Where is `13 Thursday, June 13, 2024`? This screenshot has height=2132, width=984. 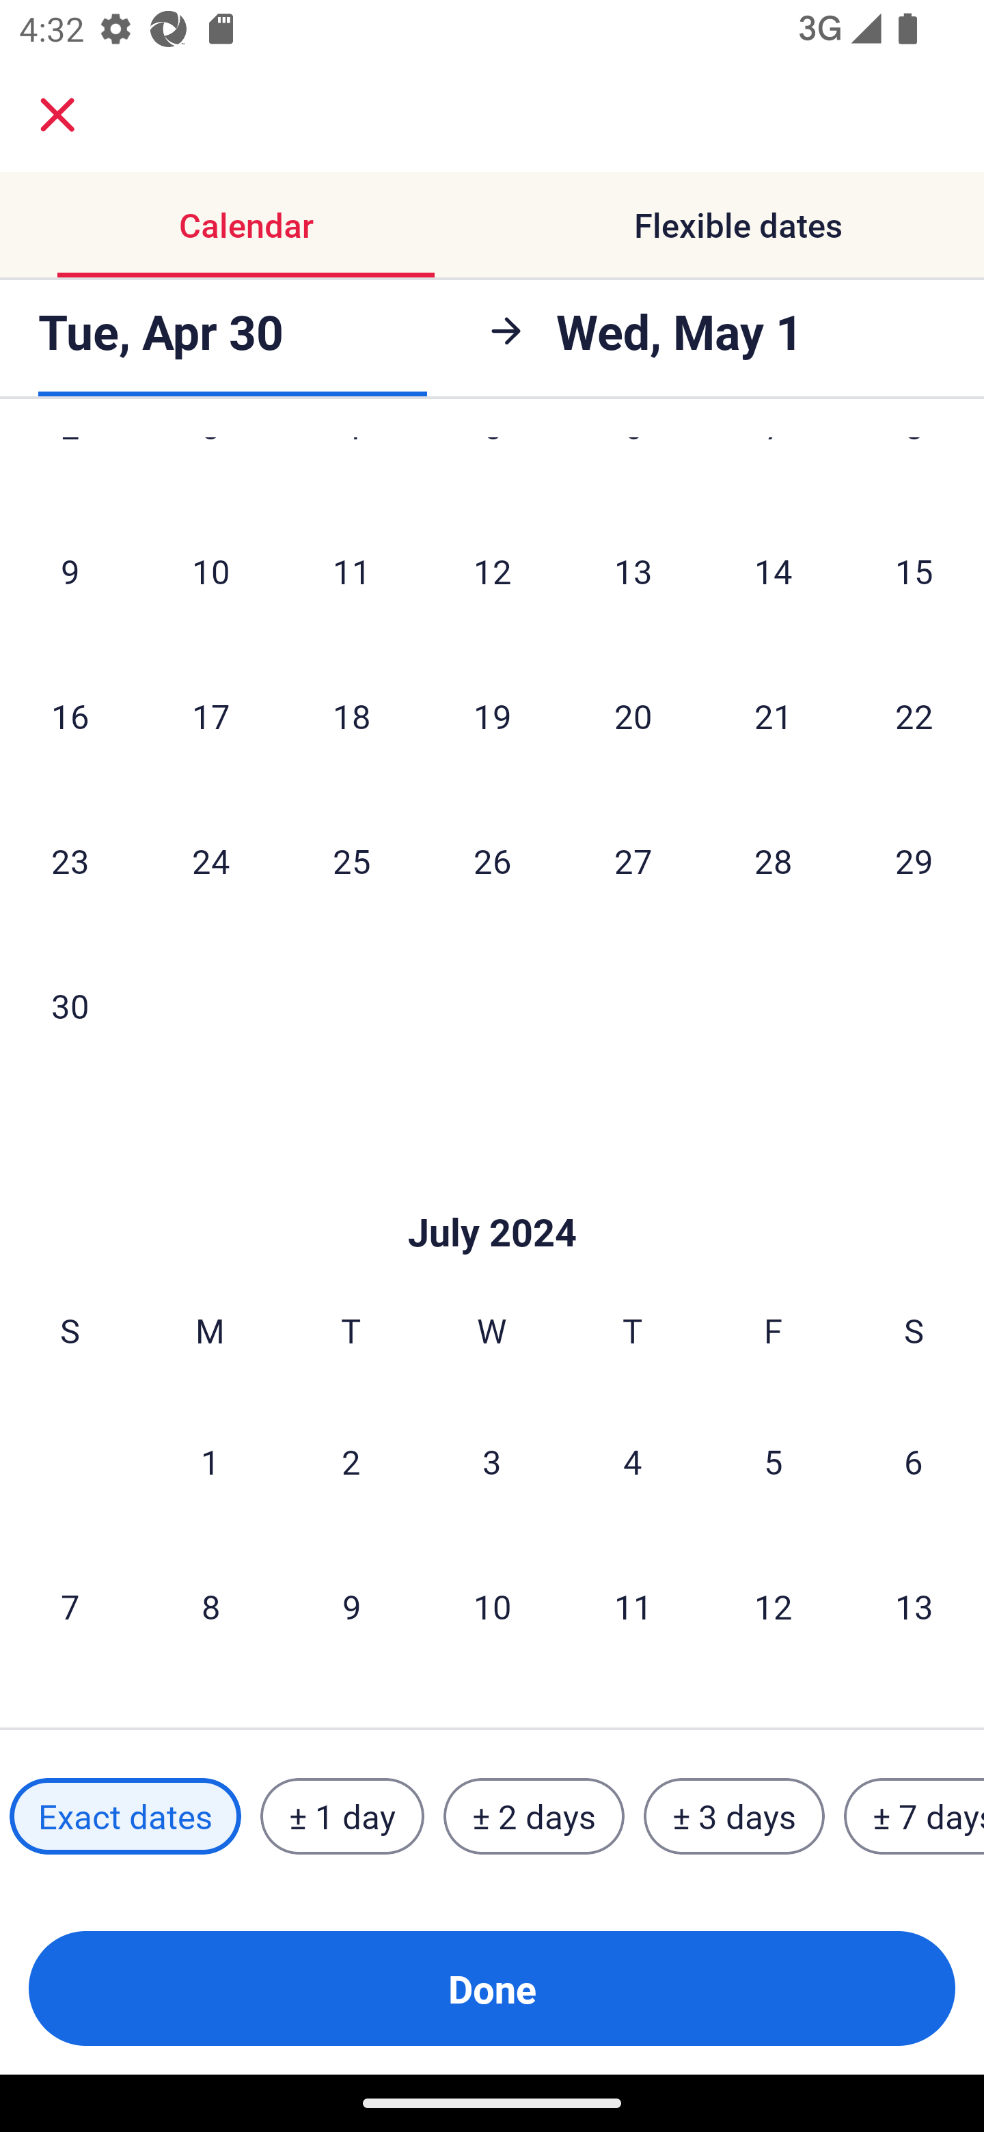 13 Thursday, June 13, 2024 is located at coordinates (633, 571).